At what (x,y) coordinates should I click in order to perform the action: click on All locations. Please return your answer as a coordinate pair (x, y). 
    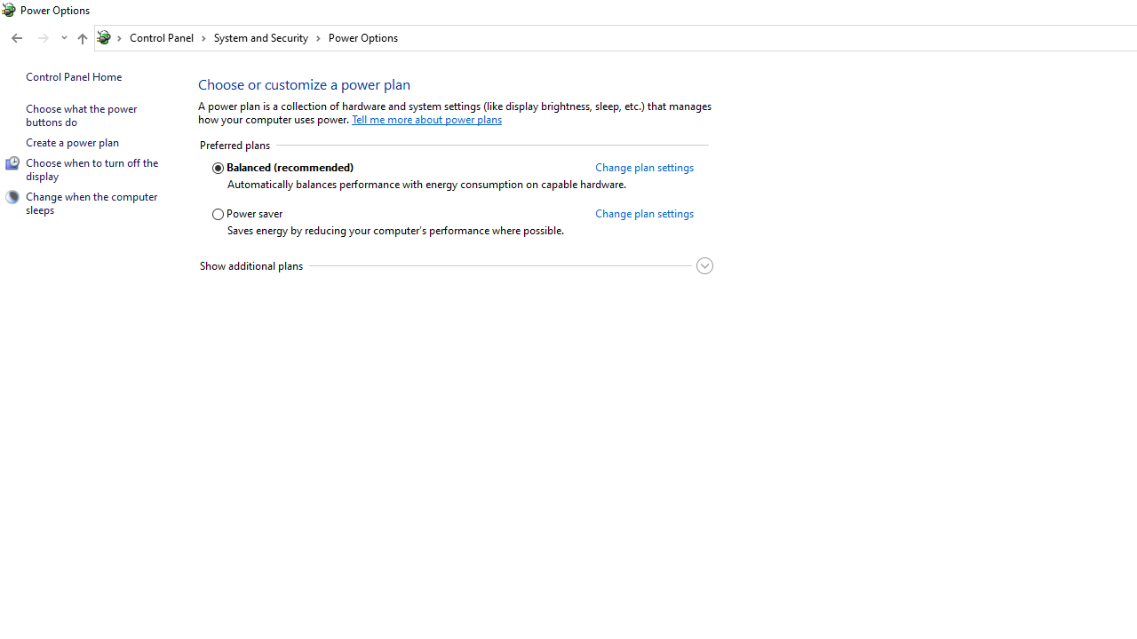
    Looking at the image, I should click on (110, 37).